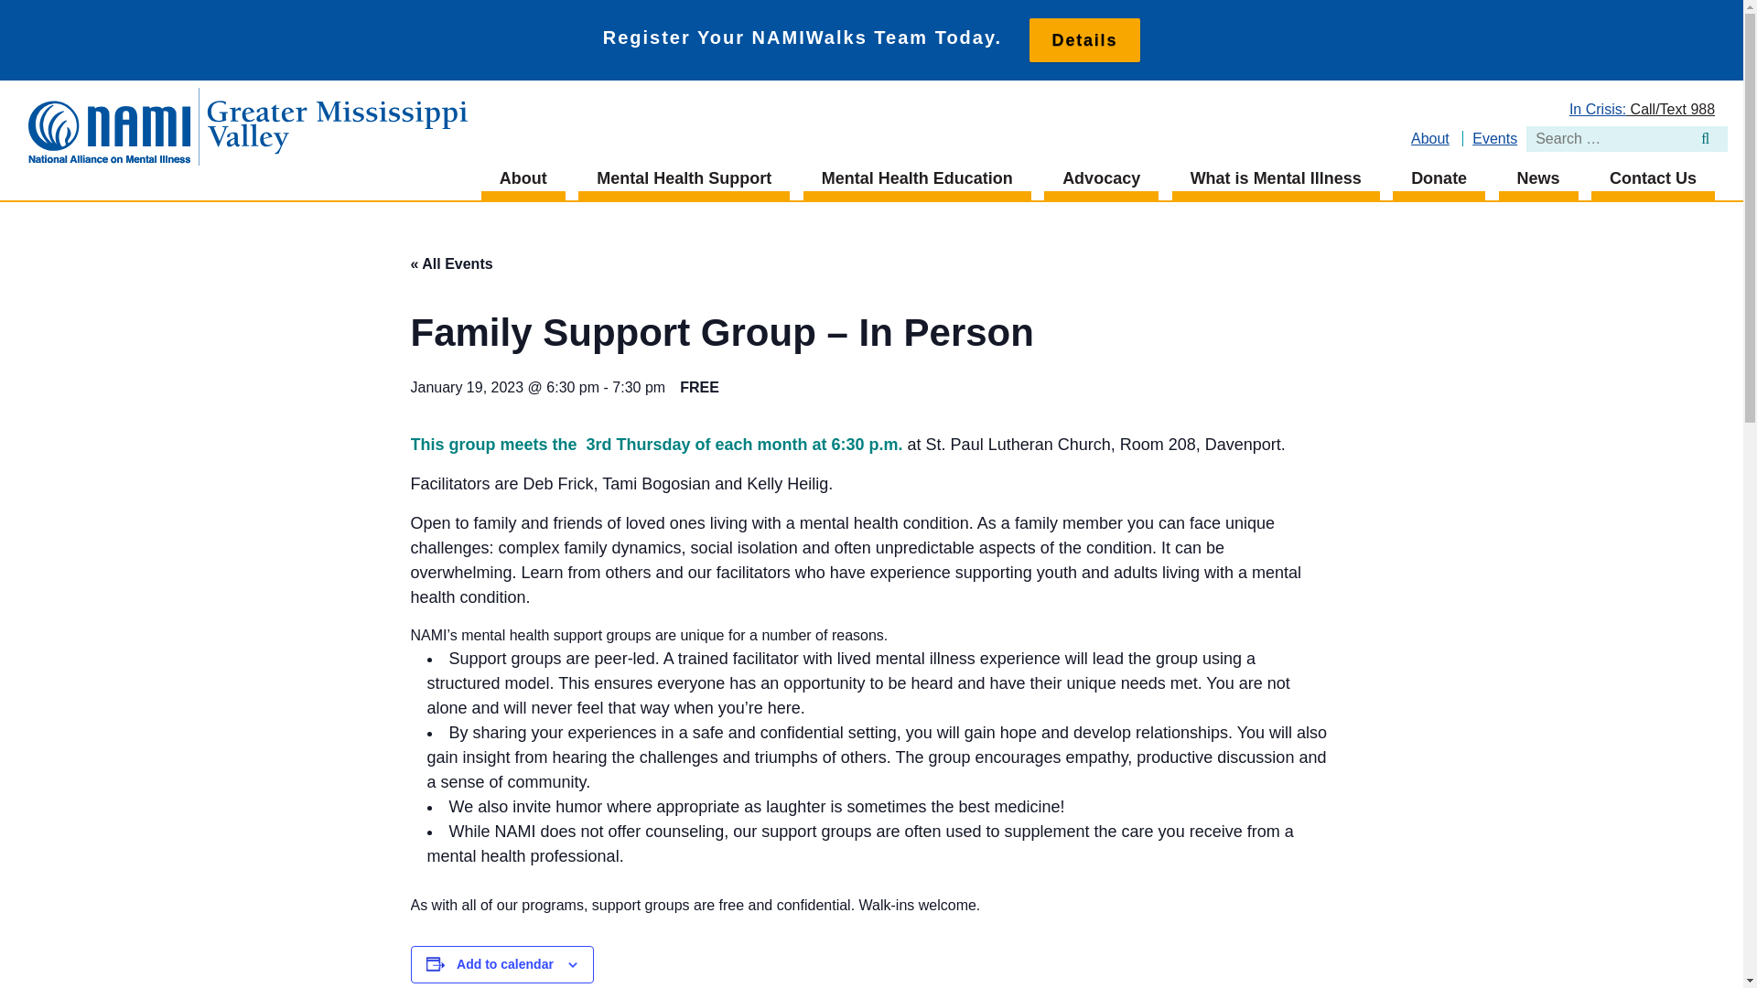 Image resolution: width=1757 pixels, height=988 pixels. I want to click on Mental Health Support, so click(683, 178).